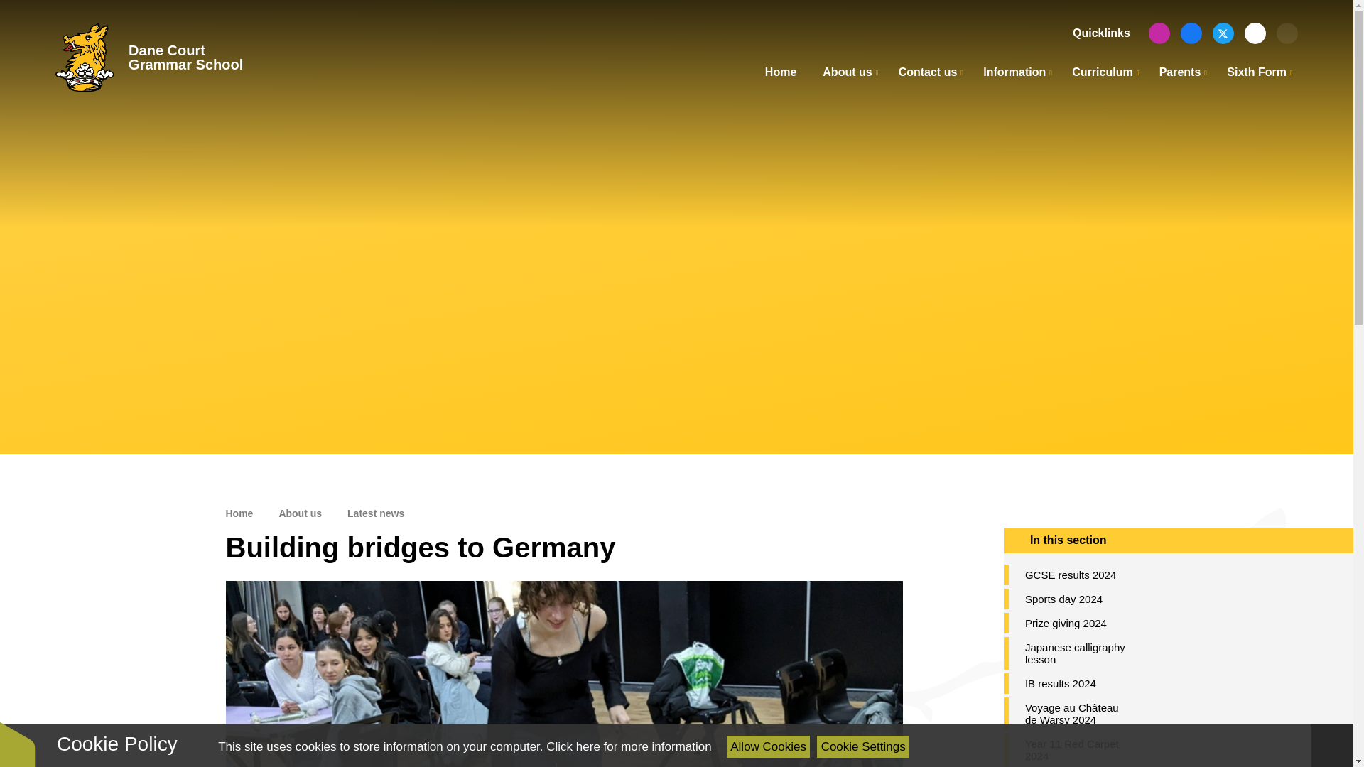  What do you see at coordinates (1191, 33) in the screenshot?
I see `Facebook` at bounding box center [1191, 33].